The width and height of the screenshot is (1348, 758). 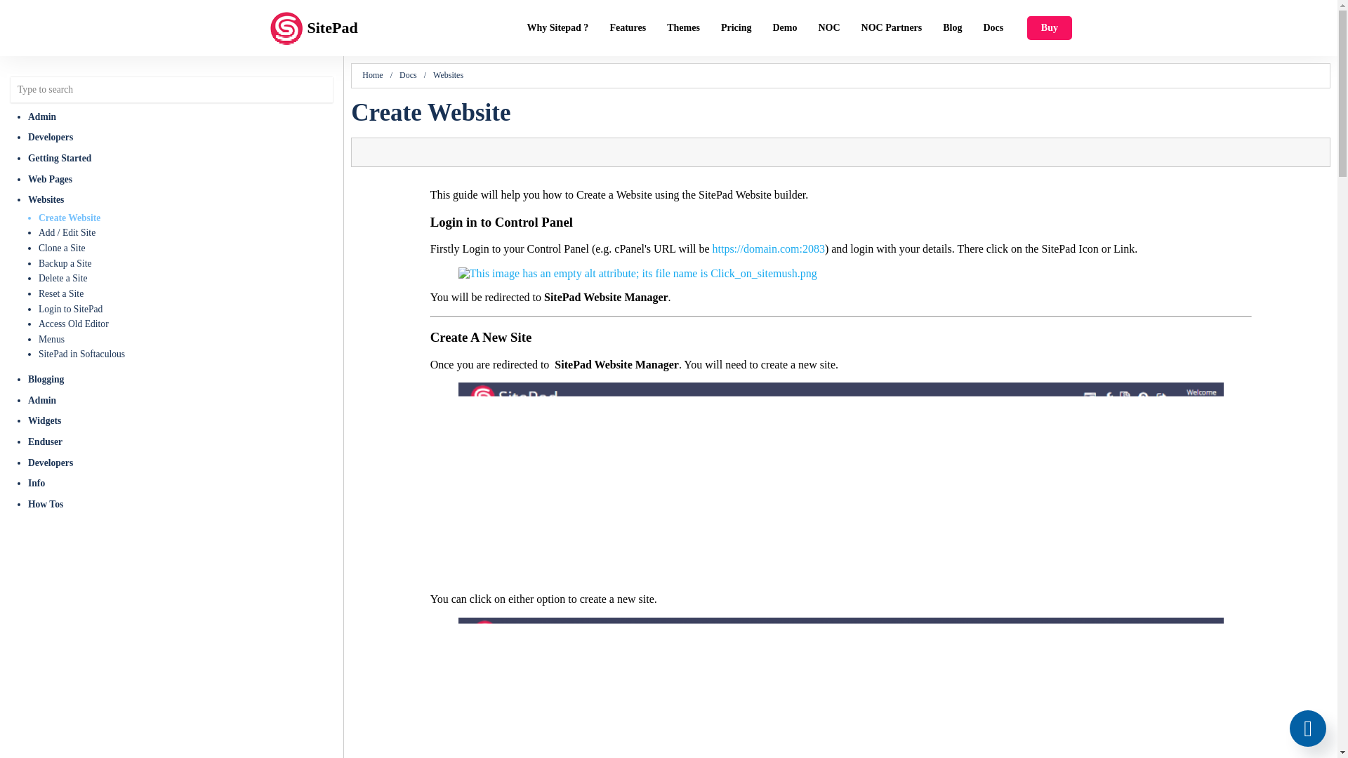 What do you see at coordinates (187, 309) in the screenshot?
I see `Login to SitePad` at bounding box center [187, 309].